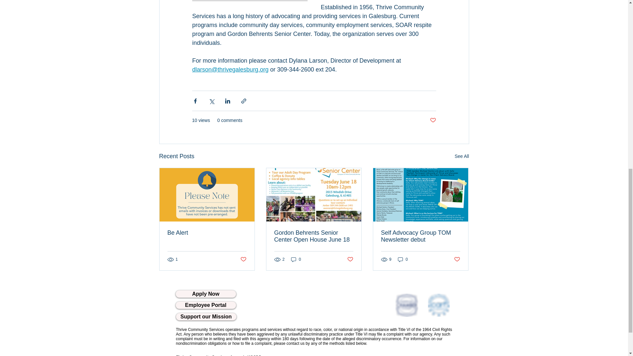 This screenshot has width=633, height=356. What do you see at coordinates (243, 259) in the screenshot?
I see `Post not marked as liked` at bounding box center [243, 259].